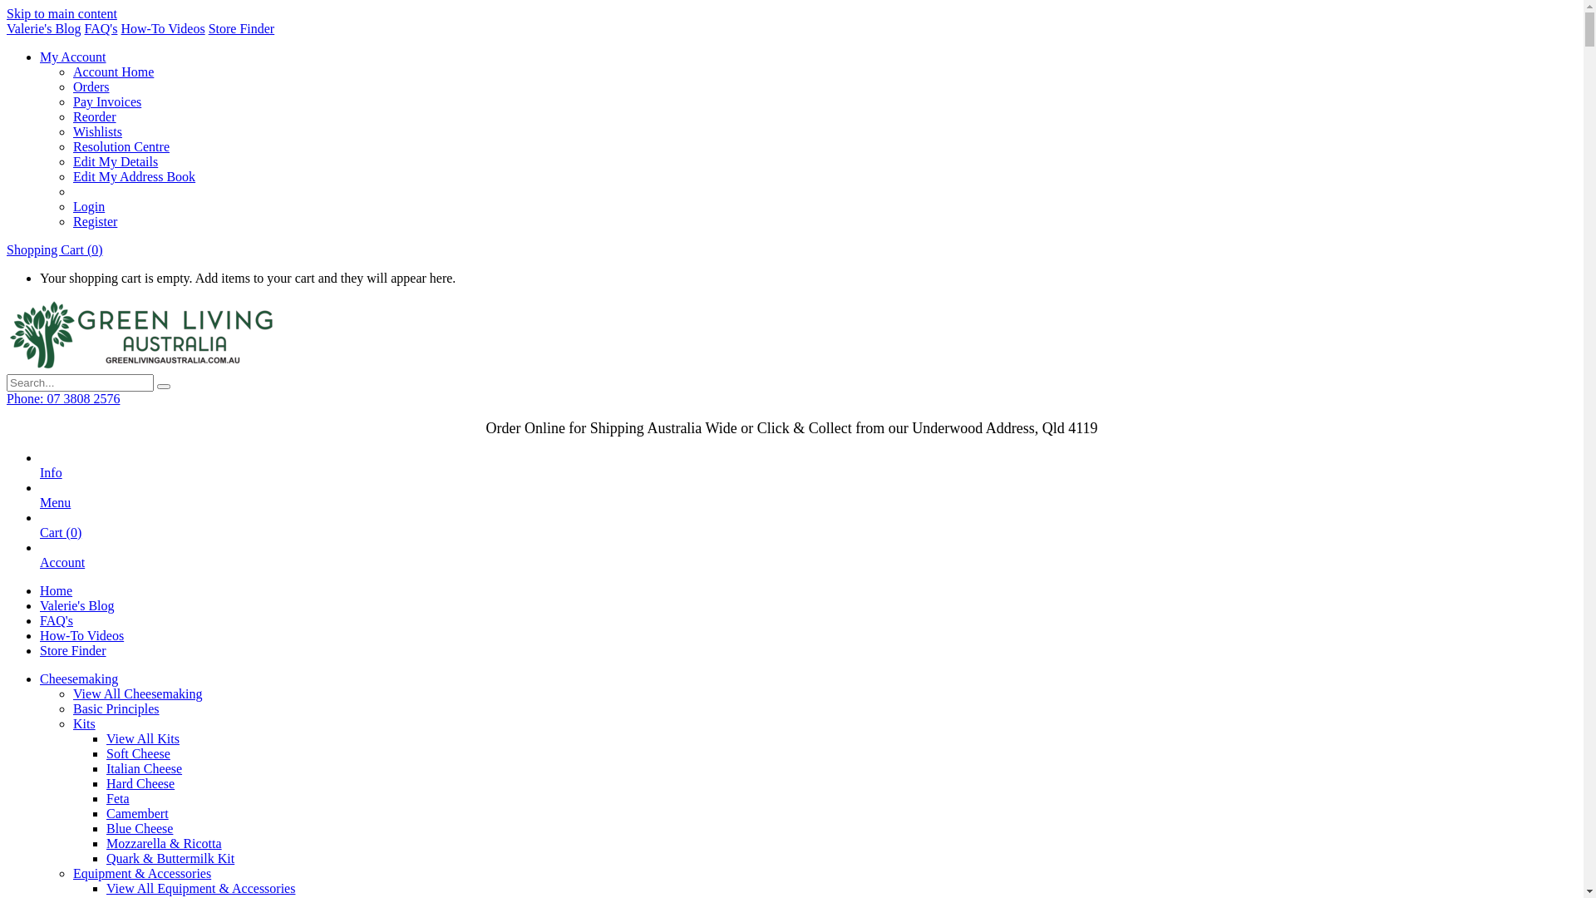 The image size is (1596, 898). Describe the element at coordinates (95, 116) in the screenshot. I see `Reorder` at that location.